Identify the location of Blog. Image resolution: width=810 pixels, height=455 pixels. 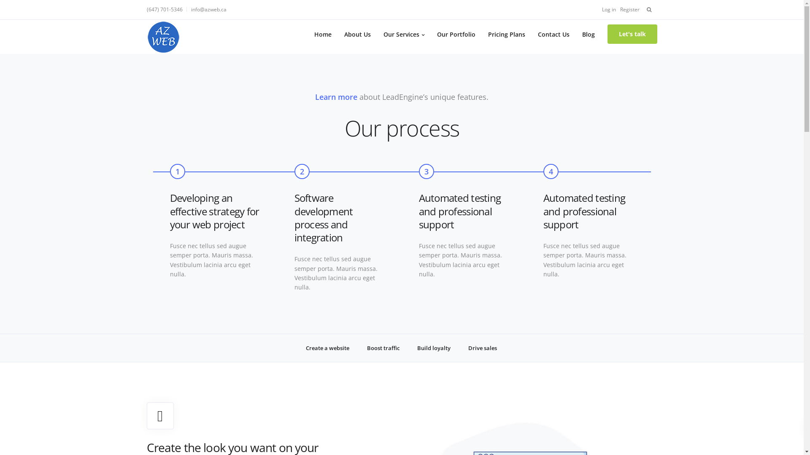
(588, 34).